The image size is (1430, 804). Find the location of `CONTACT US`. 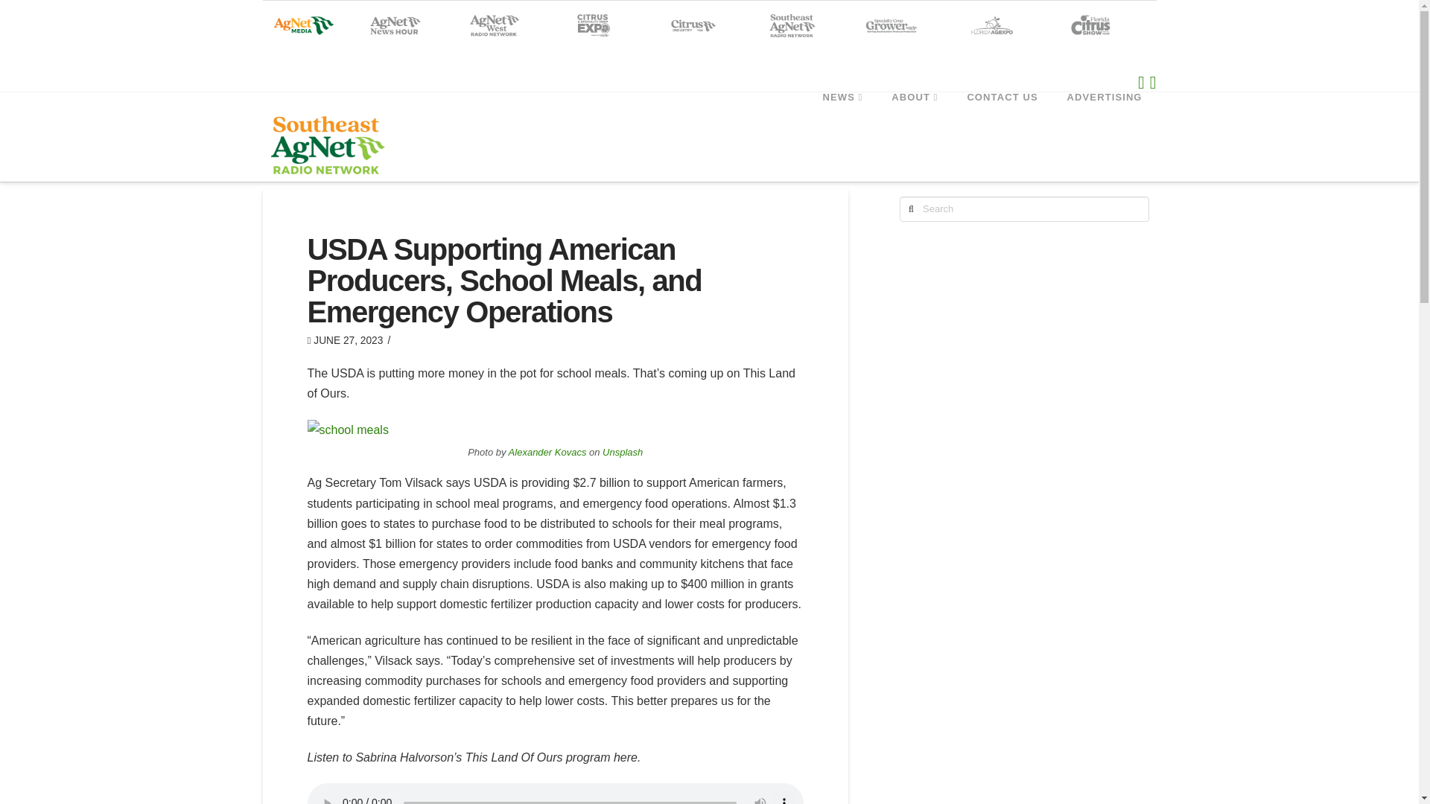

CONTACT US is located at coordinates (1001, 125).